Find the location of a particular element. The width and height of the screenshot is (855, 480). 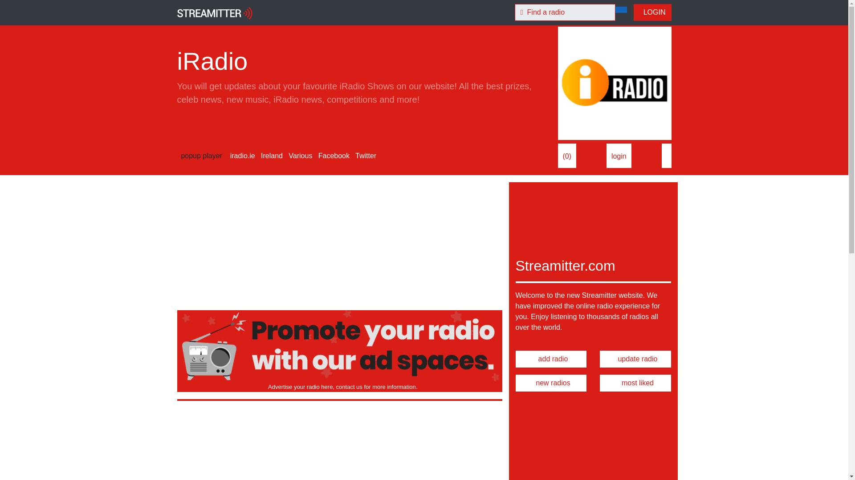

iRadio is located at coordinates (614, 84).